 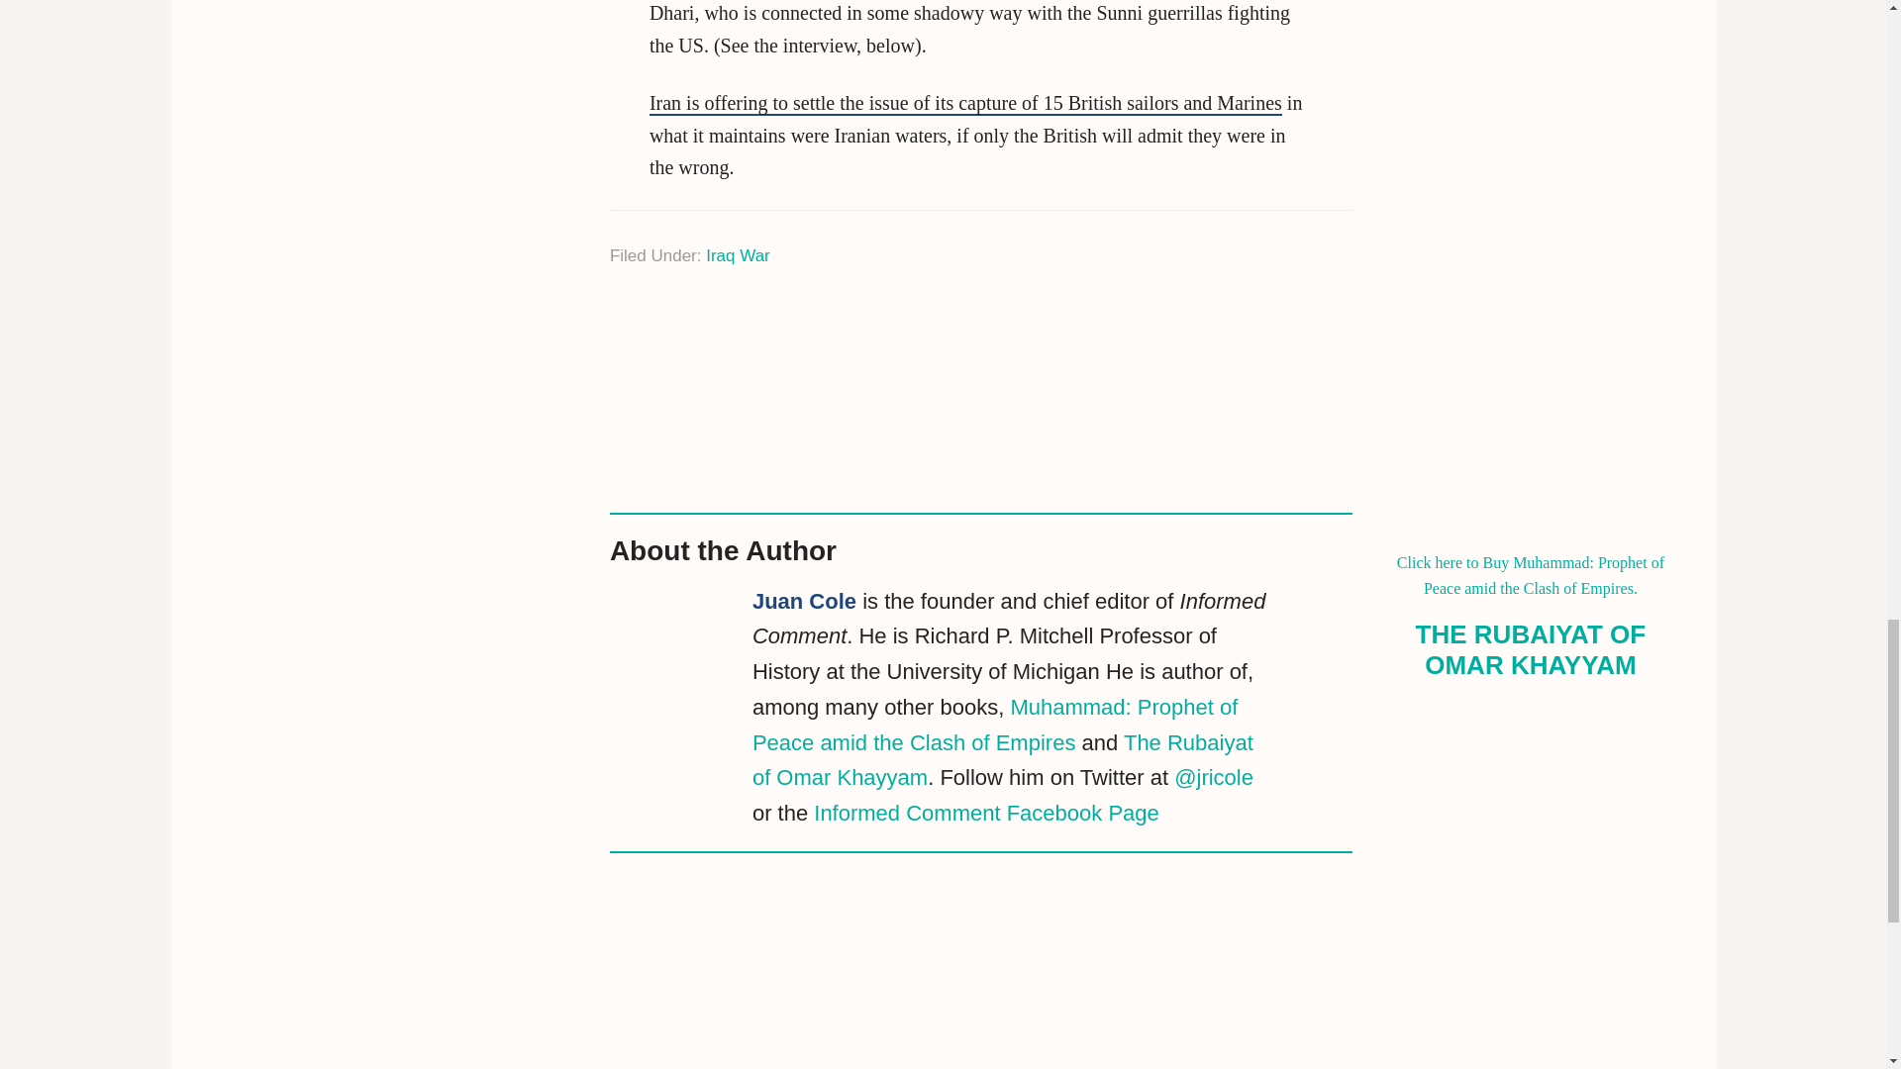 I want to click on Muhammad: Prophet of Peace amid the Clash of Empires, so click(x=994, y=725).